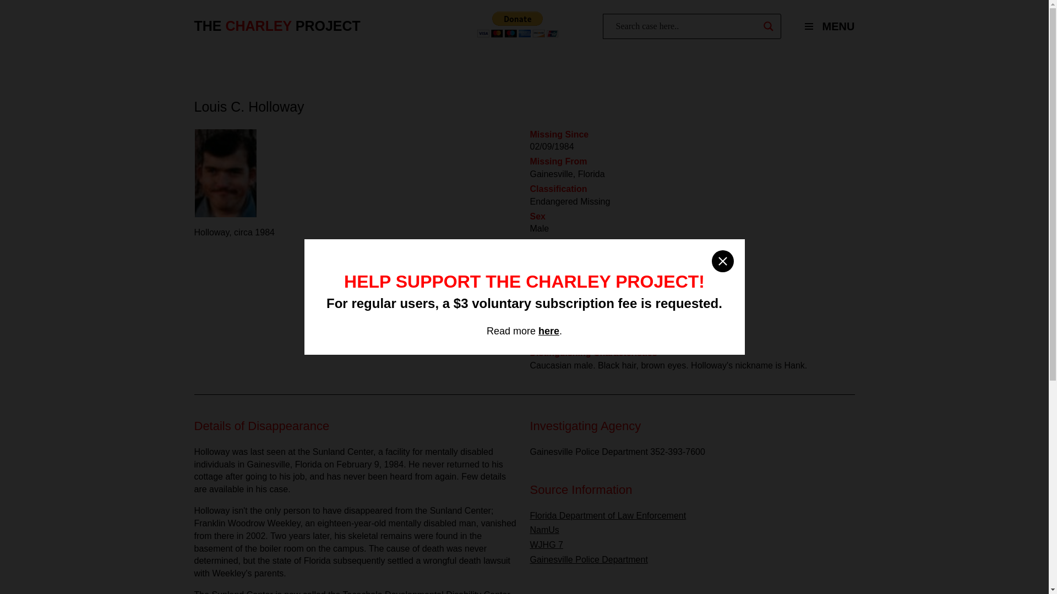  What do you see at coordinates (544, 530) in the screenshot?
I see `NamUs` at bounding box center [544, 530].